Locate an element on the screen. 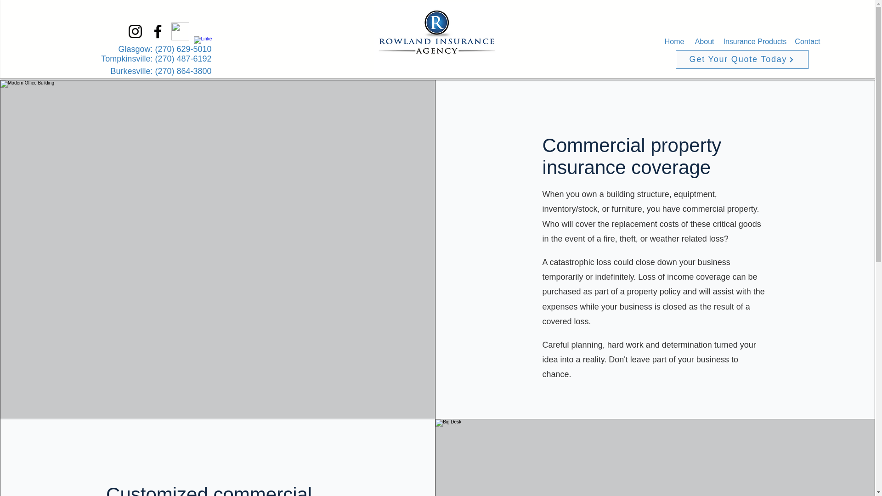  Get Your Quote Today is located at coordinates (741, 60).